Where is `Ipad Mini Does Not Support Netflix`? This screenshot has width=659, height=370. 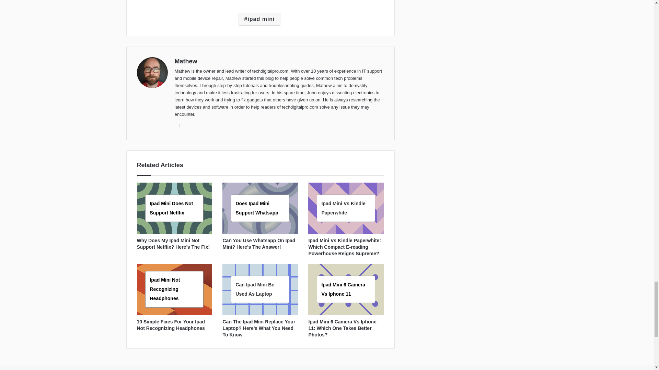 Ipad Mini Does Not Support Netflix is located at coordinates (171, 208).